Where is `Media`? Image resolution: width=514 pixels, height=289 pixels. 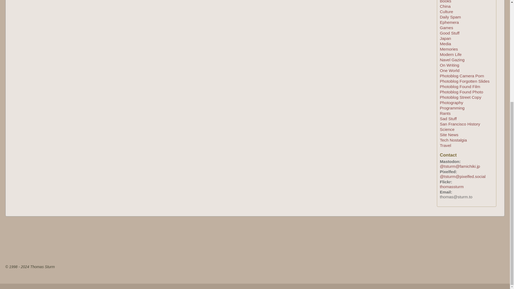
Media is located at coordinates (445, 44).